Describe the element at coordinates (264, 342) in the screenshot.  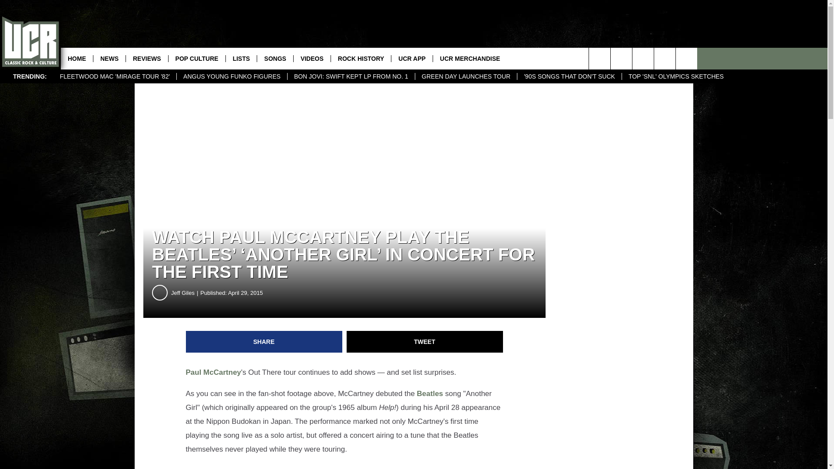
I see `SHARE` at that location.